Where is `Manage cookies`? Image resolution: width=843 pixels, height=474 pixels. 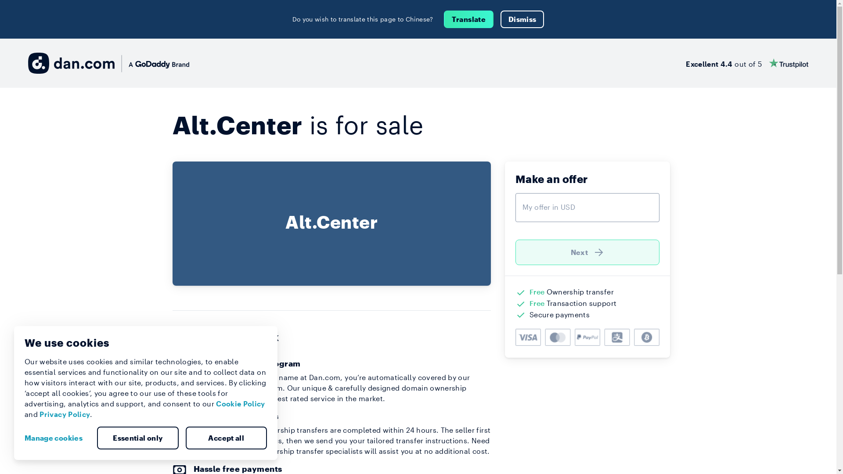
Manage cookies is located at coordinates (57, 438).